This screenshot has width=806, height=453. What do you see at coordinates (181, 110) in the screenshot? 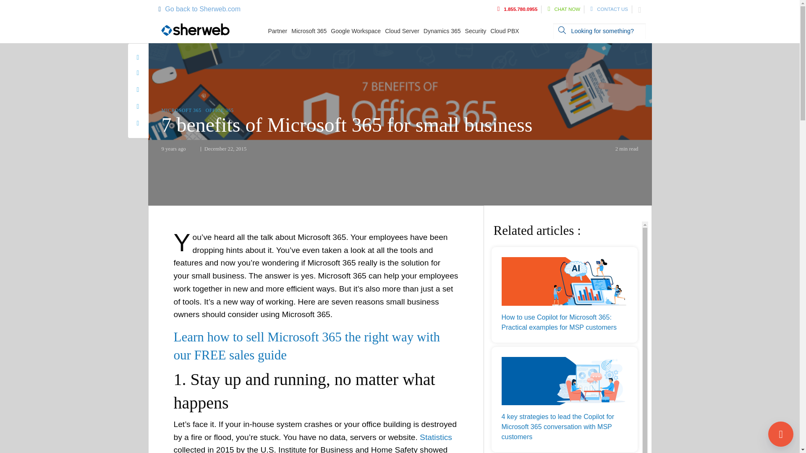
I see `MICROSOFT 365` at bounding box center [181, 110].